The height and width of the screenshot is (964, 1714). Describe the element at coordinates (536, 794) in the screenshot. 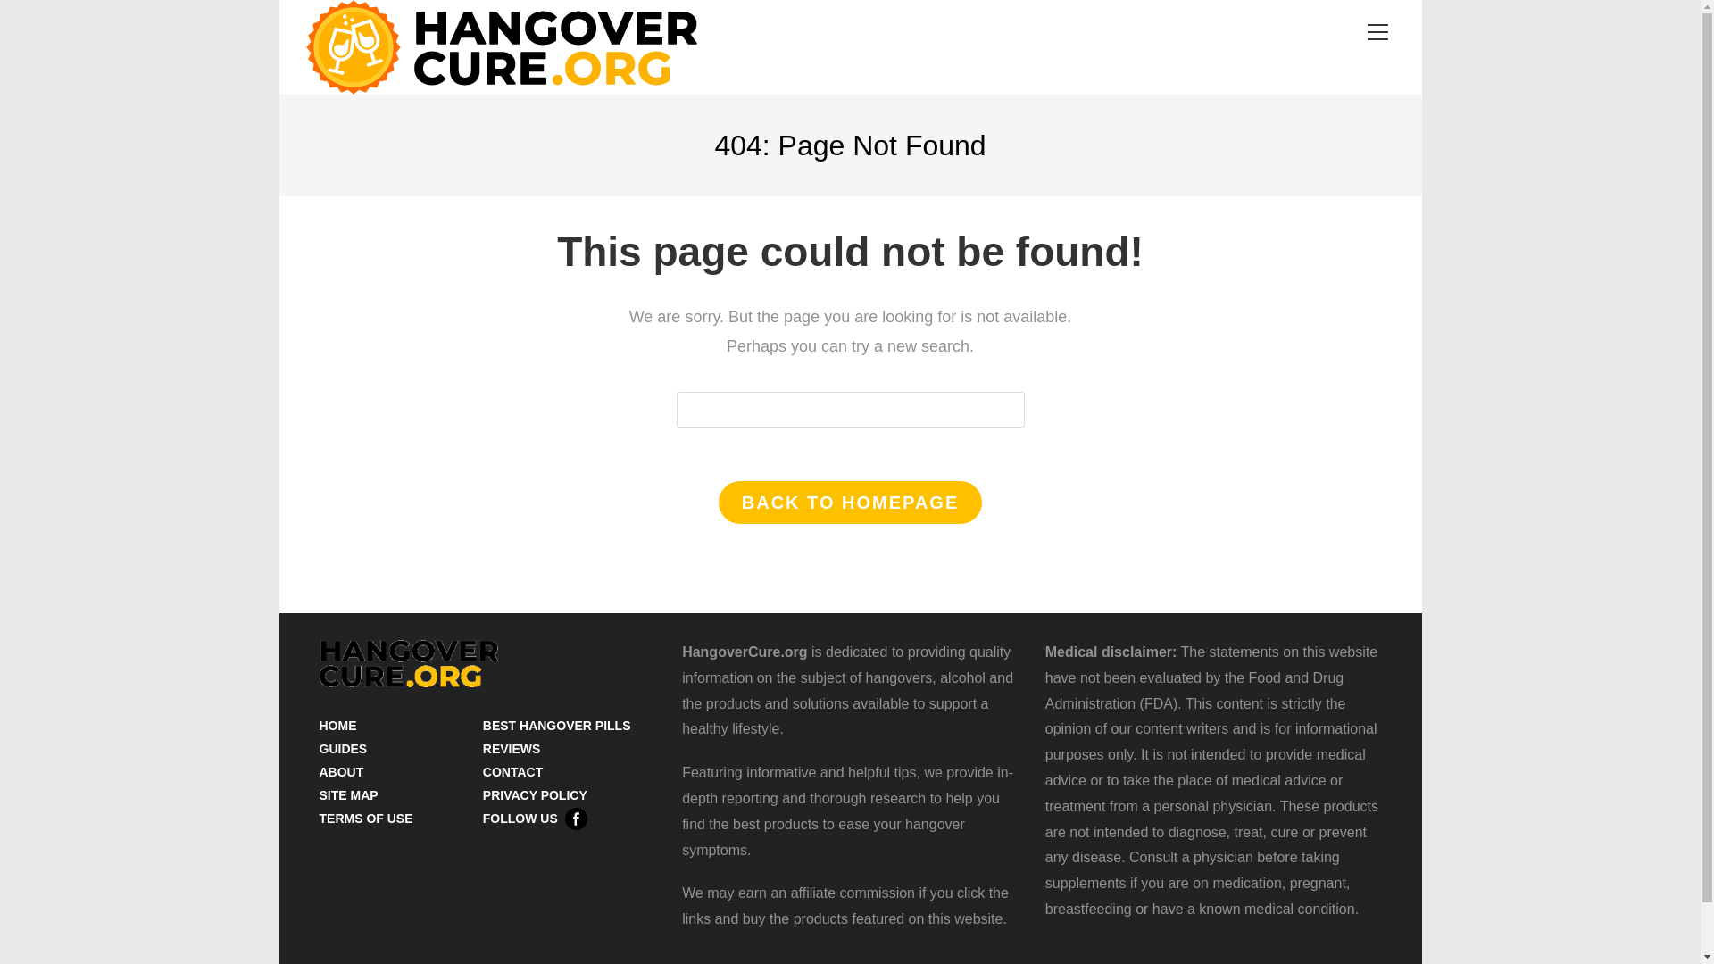

I see `PRIVACY POLICY` at that location.